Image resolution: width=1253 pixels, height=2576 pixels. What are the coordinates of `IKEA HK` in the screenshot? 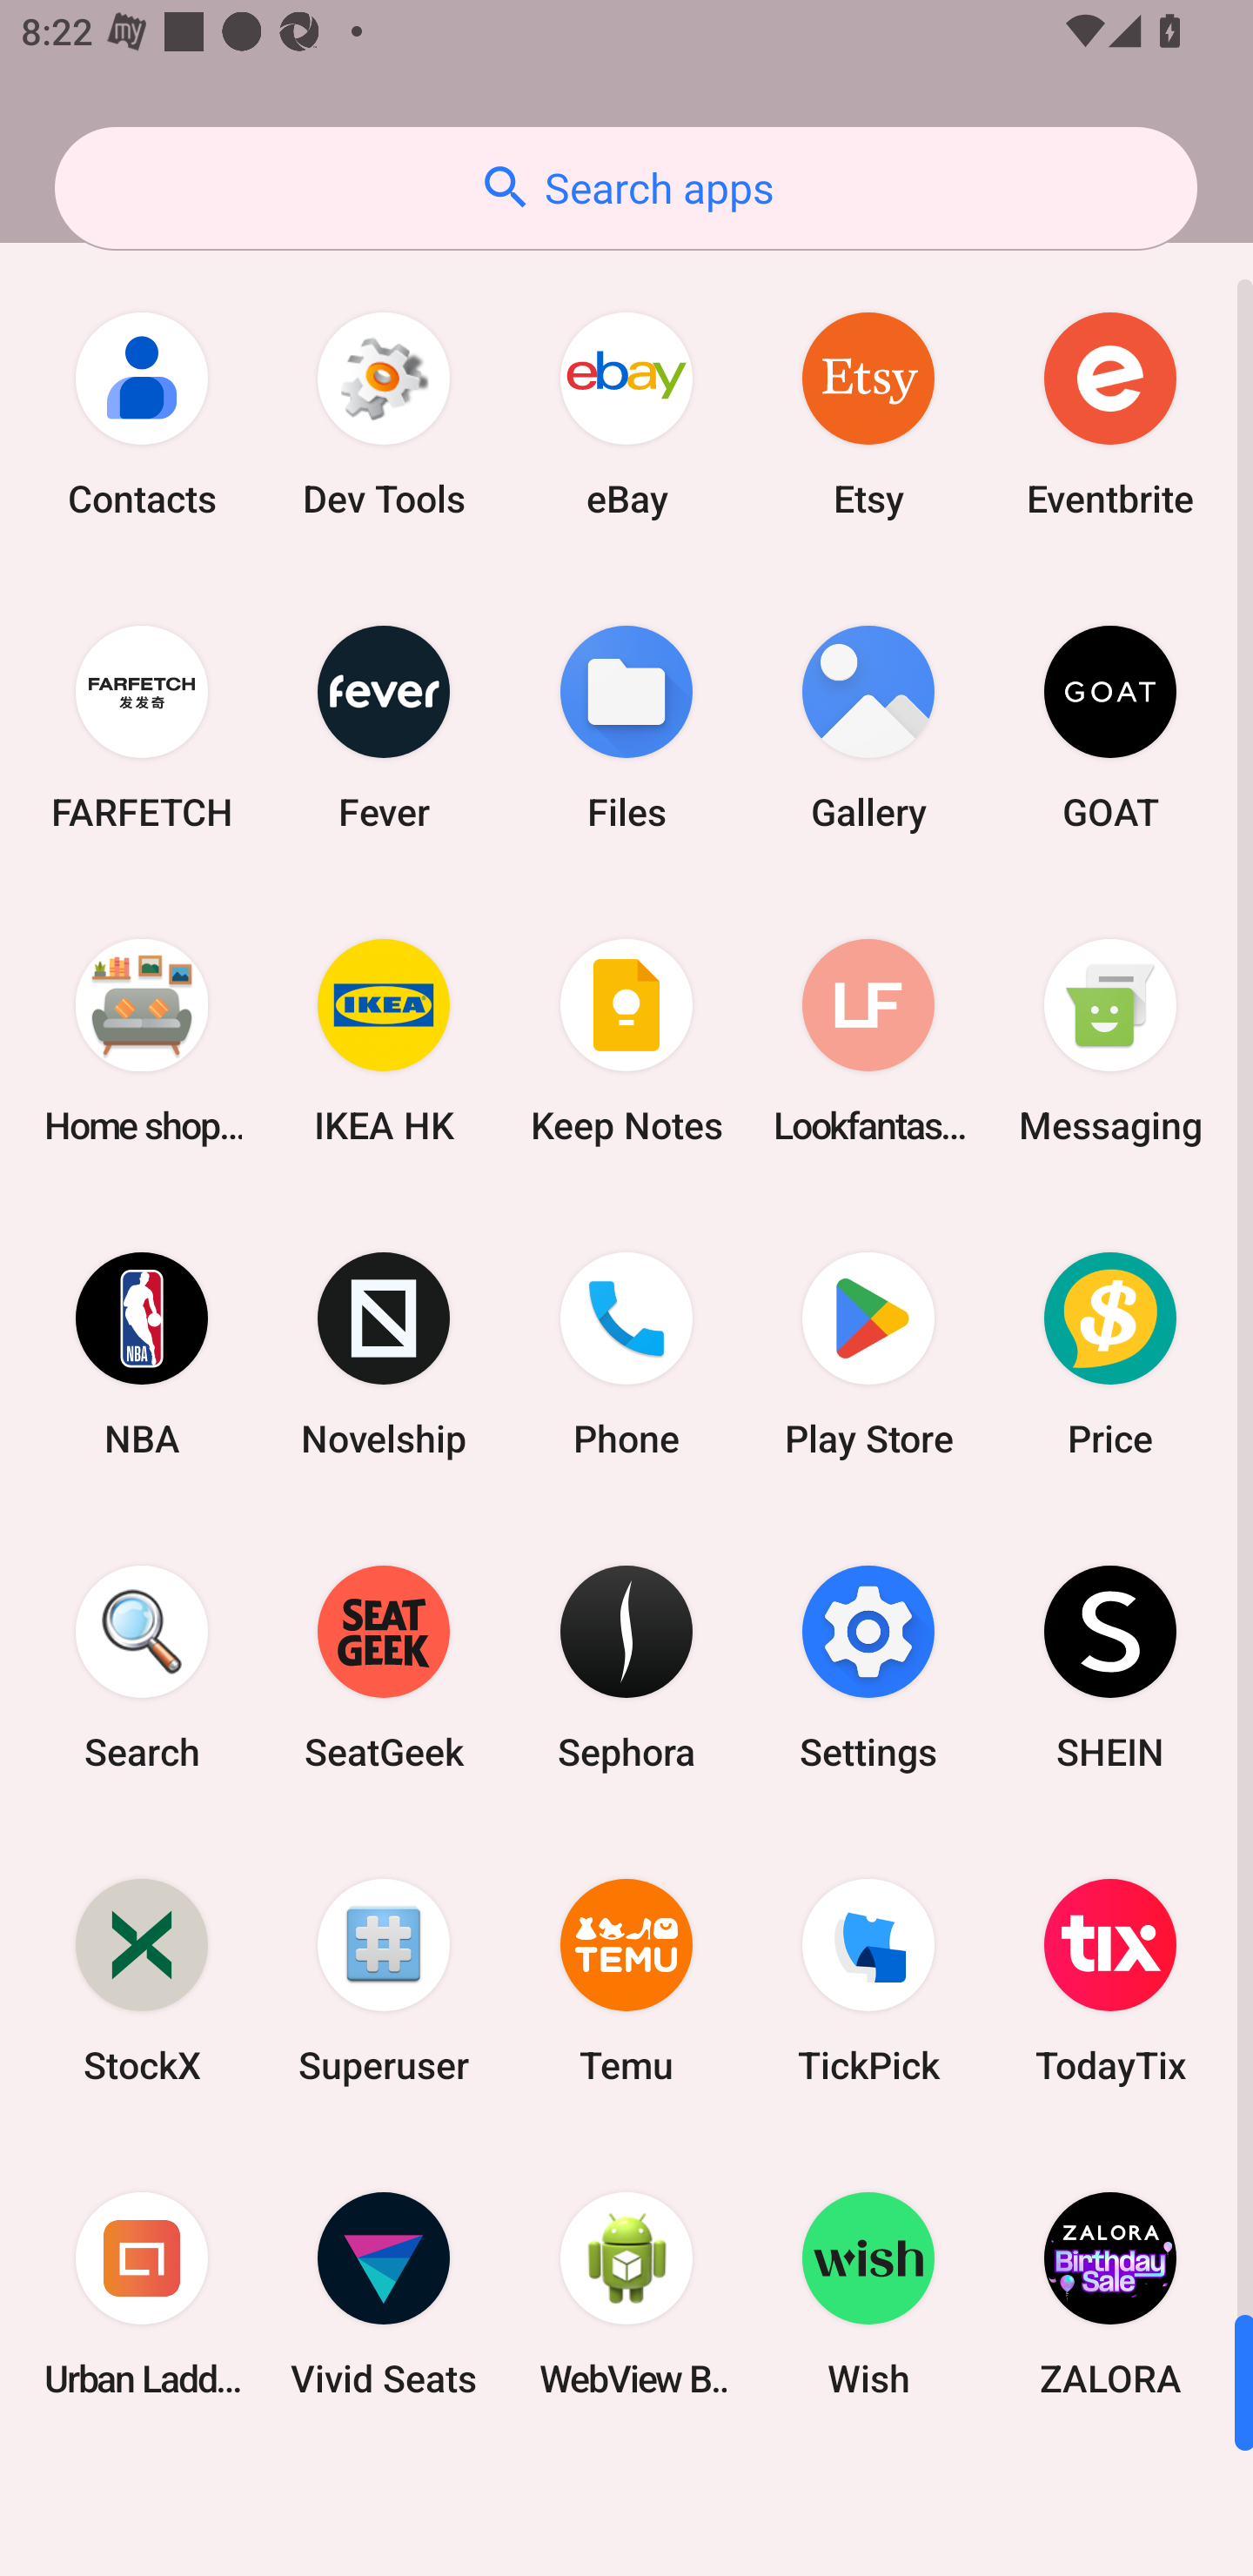 It's located at (384, 1041).